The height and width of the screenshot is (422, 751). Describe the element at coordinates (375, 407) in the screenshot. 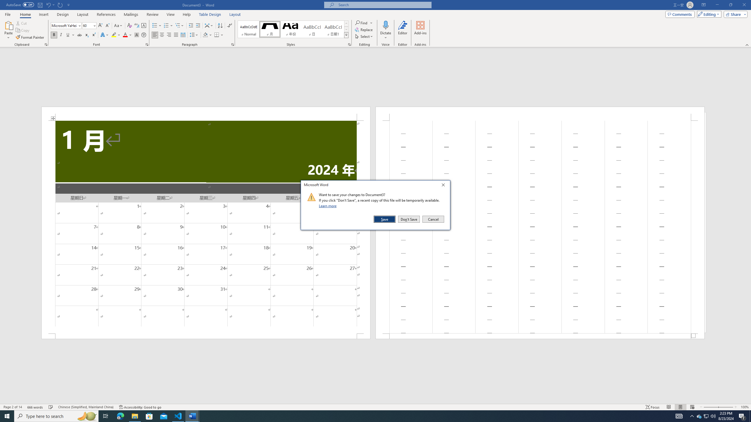

I see `Numbering` at that location.